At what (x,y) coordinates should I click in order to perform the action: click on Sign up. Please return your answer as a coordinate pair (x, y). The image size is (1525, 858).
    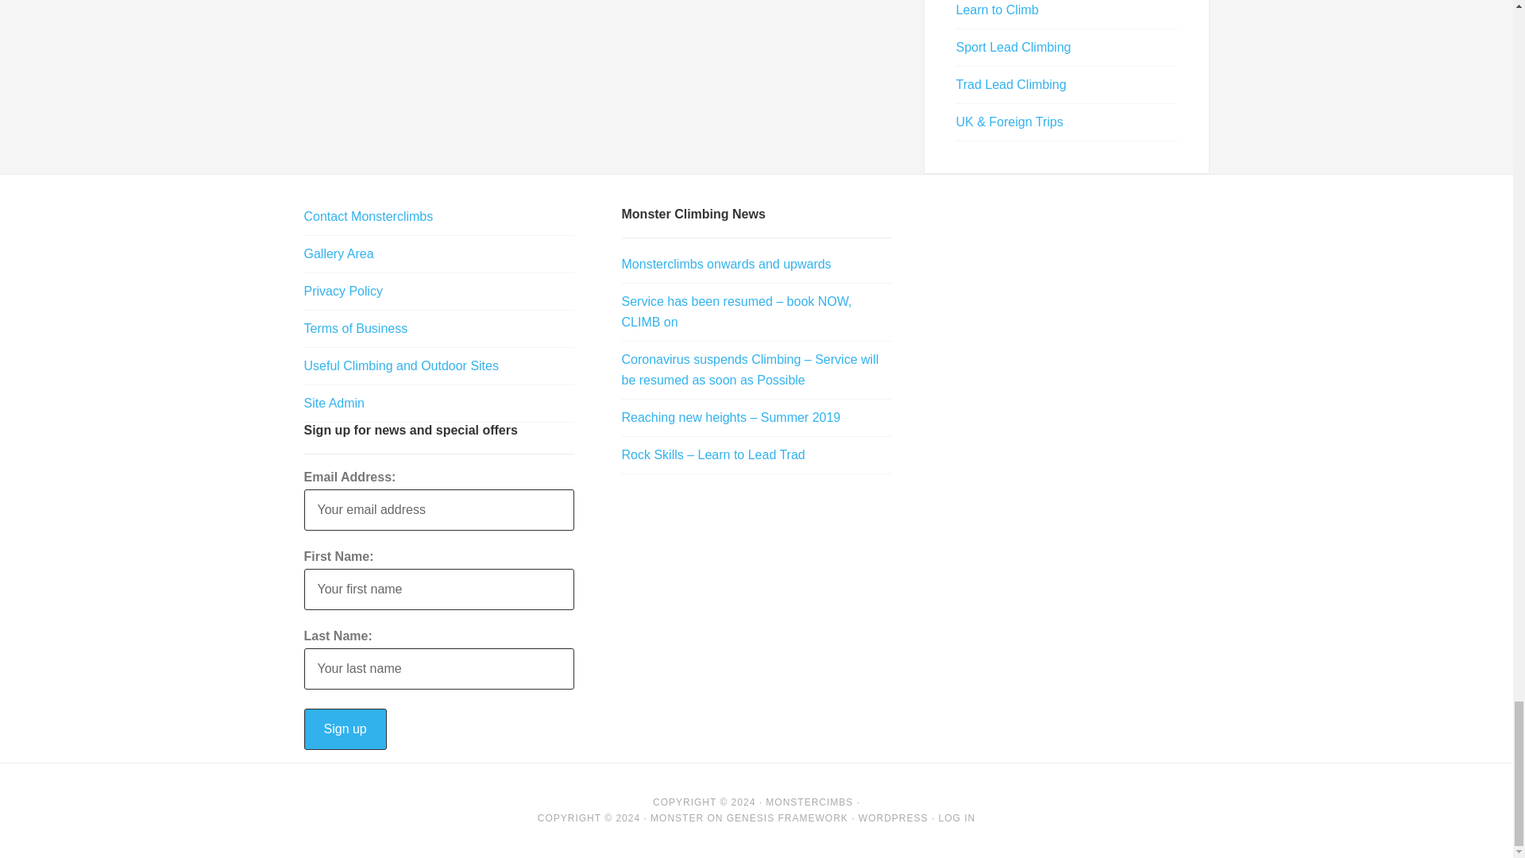
    Looking at the image, I should click on (345, 729).